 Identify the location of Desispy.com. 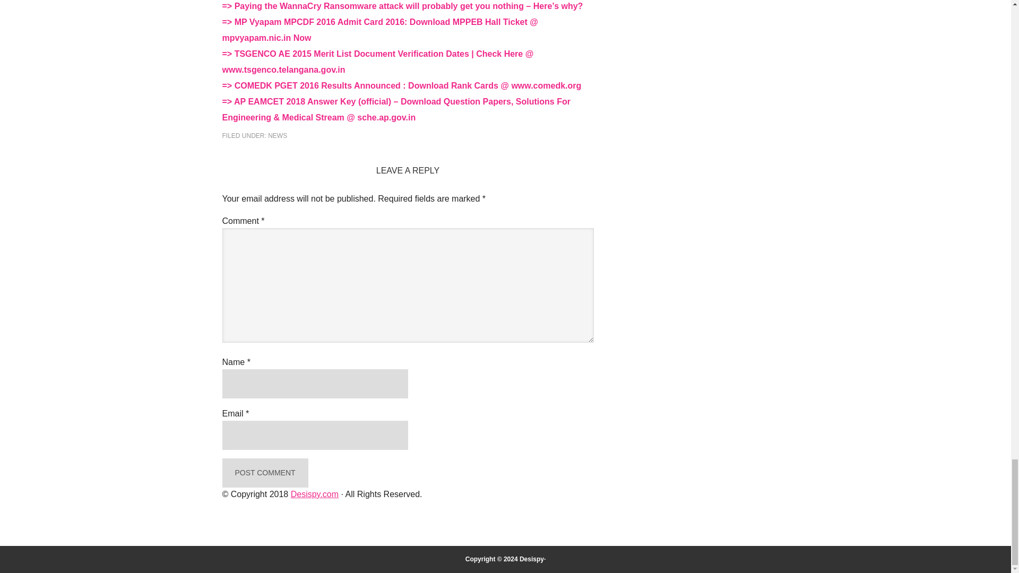
(314, 494).